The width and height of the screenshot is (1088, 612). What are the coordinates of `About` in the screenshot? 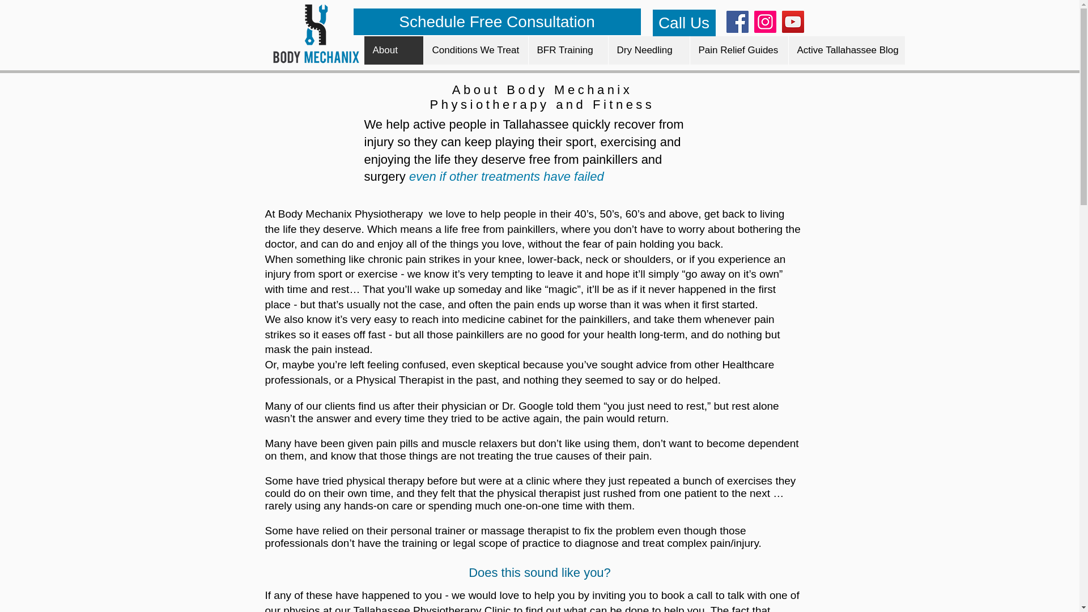 It's located at (393, 50).